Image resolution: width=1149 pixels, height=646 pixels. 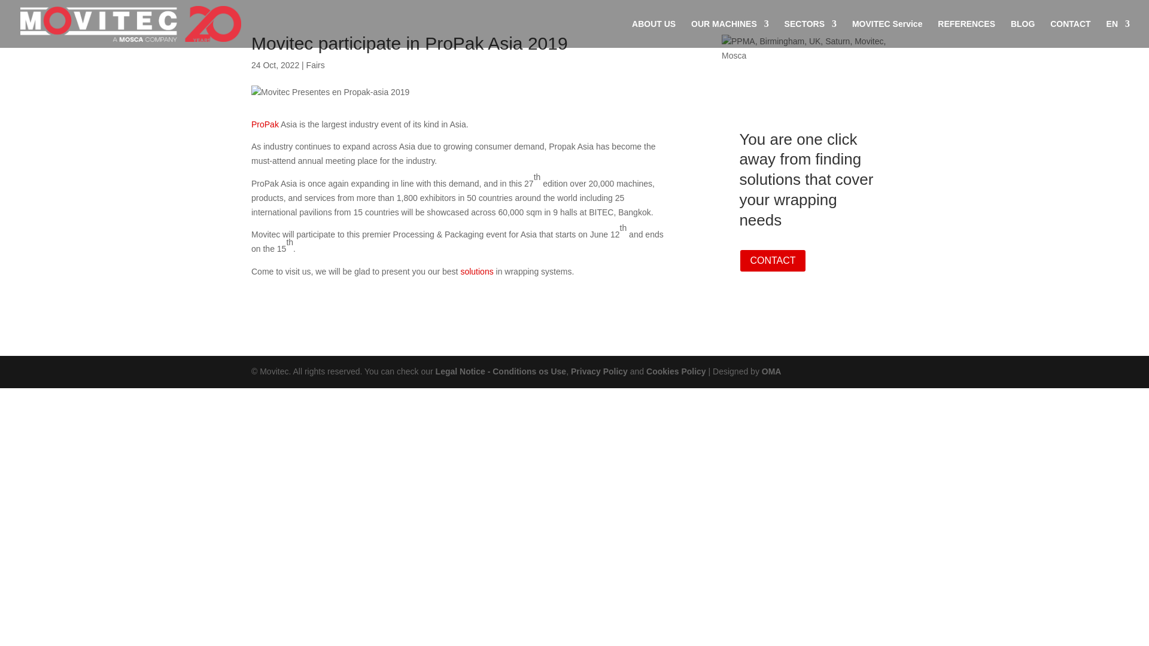 What do you see at coordinates (676, 371) in the screenshot?
I see `Cookies Policy` at bounding box center [676, 371].